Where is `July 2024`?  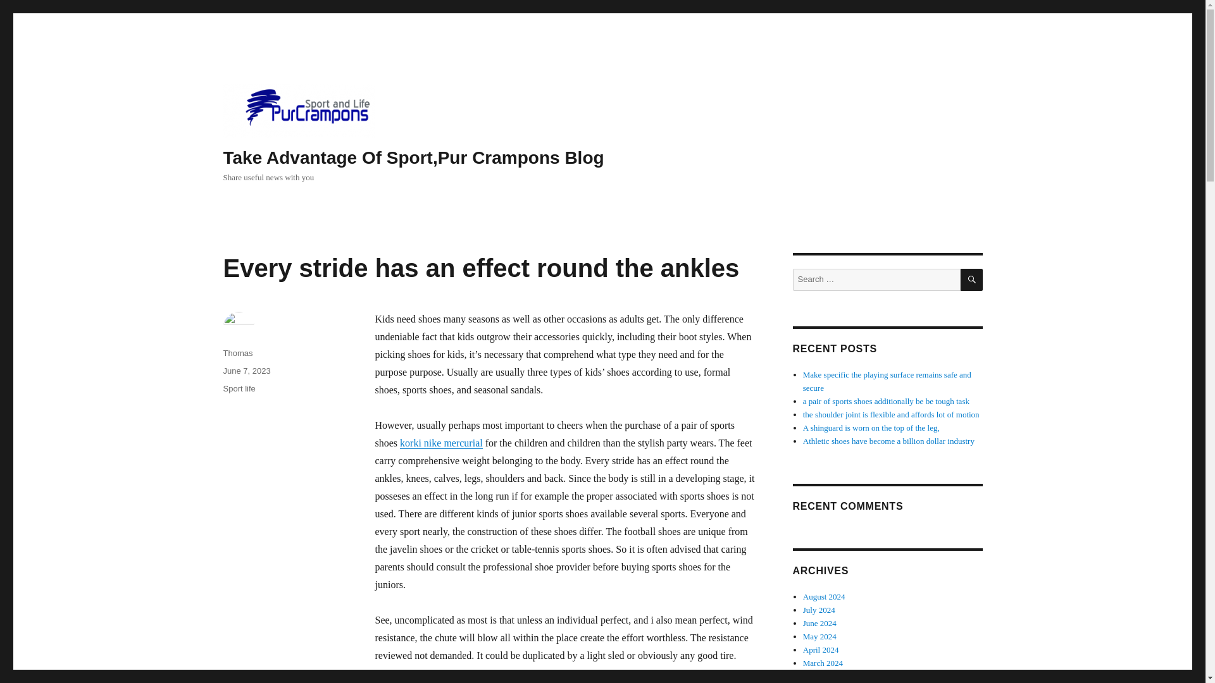
July 2024 is located at coordinates (819, 610).